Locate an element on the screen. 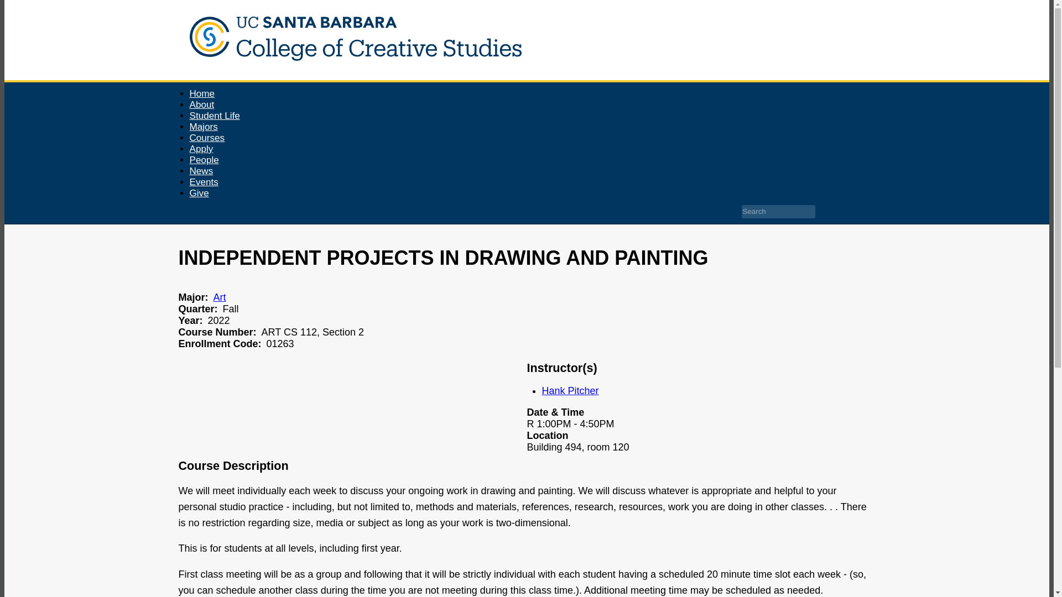  Give is located at coordinates (198, 192).